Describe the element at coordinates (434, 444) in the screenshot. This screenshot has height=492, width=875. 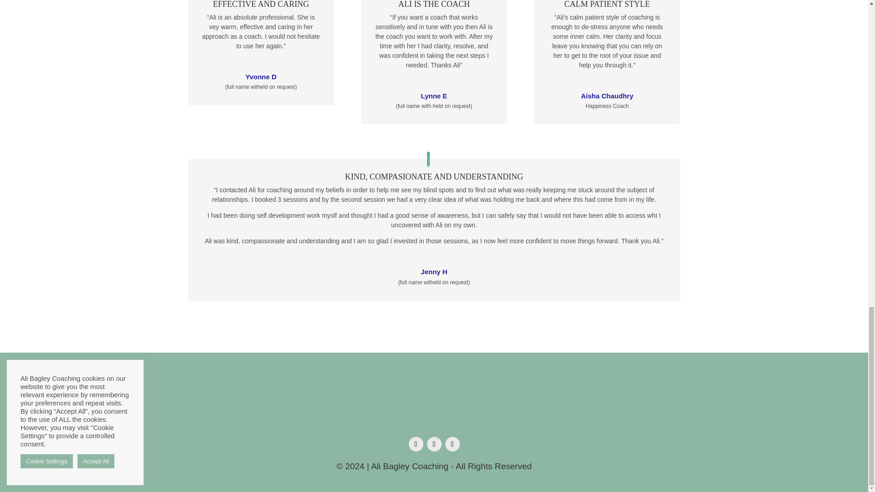
I see `Follow on Twitter` at that location.